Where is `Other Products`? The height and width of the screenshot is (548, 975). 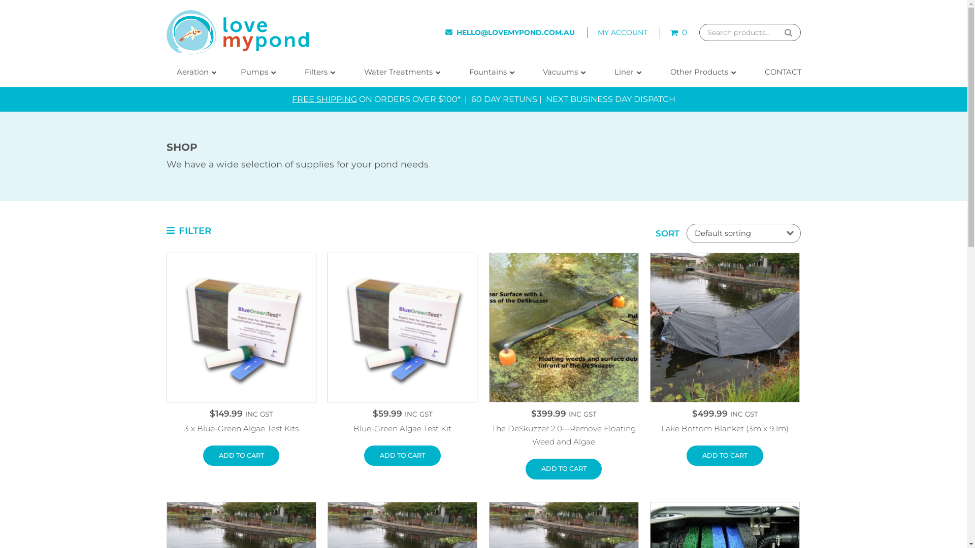
Other Products is located at coordinates (701, 72).